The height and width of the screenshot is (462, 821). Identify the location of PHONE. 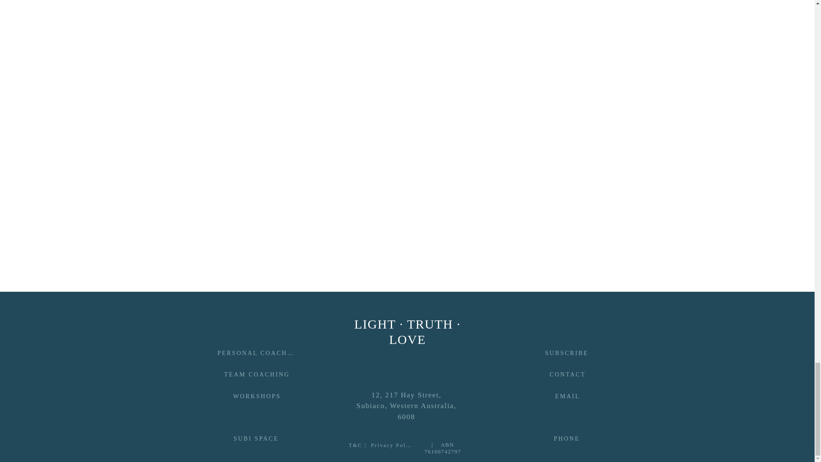
(566, 439).